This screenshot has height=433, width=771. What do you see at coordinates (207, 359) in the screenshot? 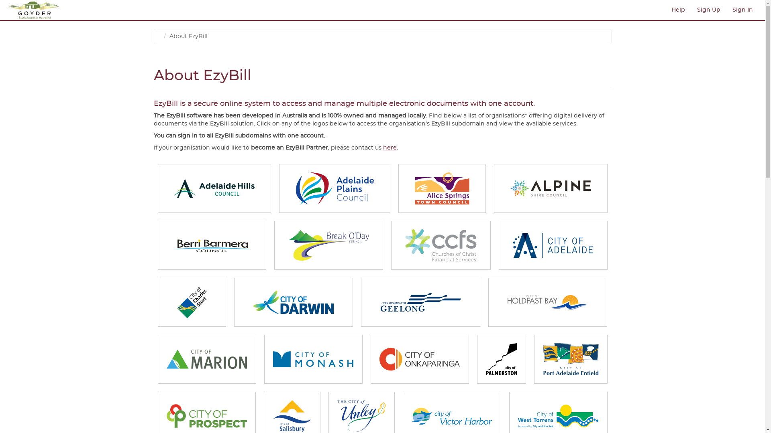
I see `Open City of Marion EzyBill site in new window.` at bounding box center [207, 359].